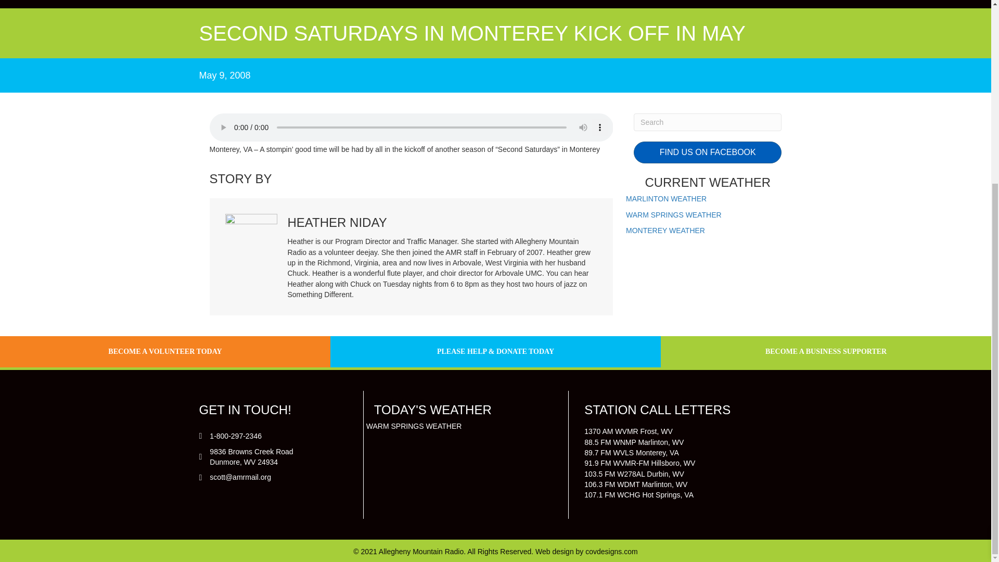 This screenshot has height=562, width=999. Describe the element at coordinates (826, 351) in the screenshot. I see `BECOME A BUSINESS SUPPORTER` at that location.